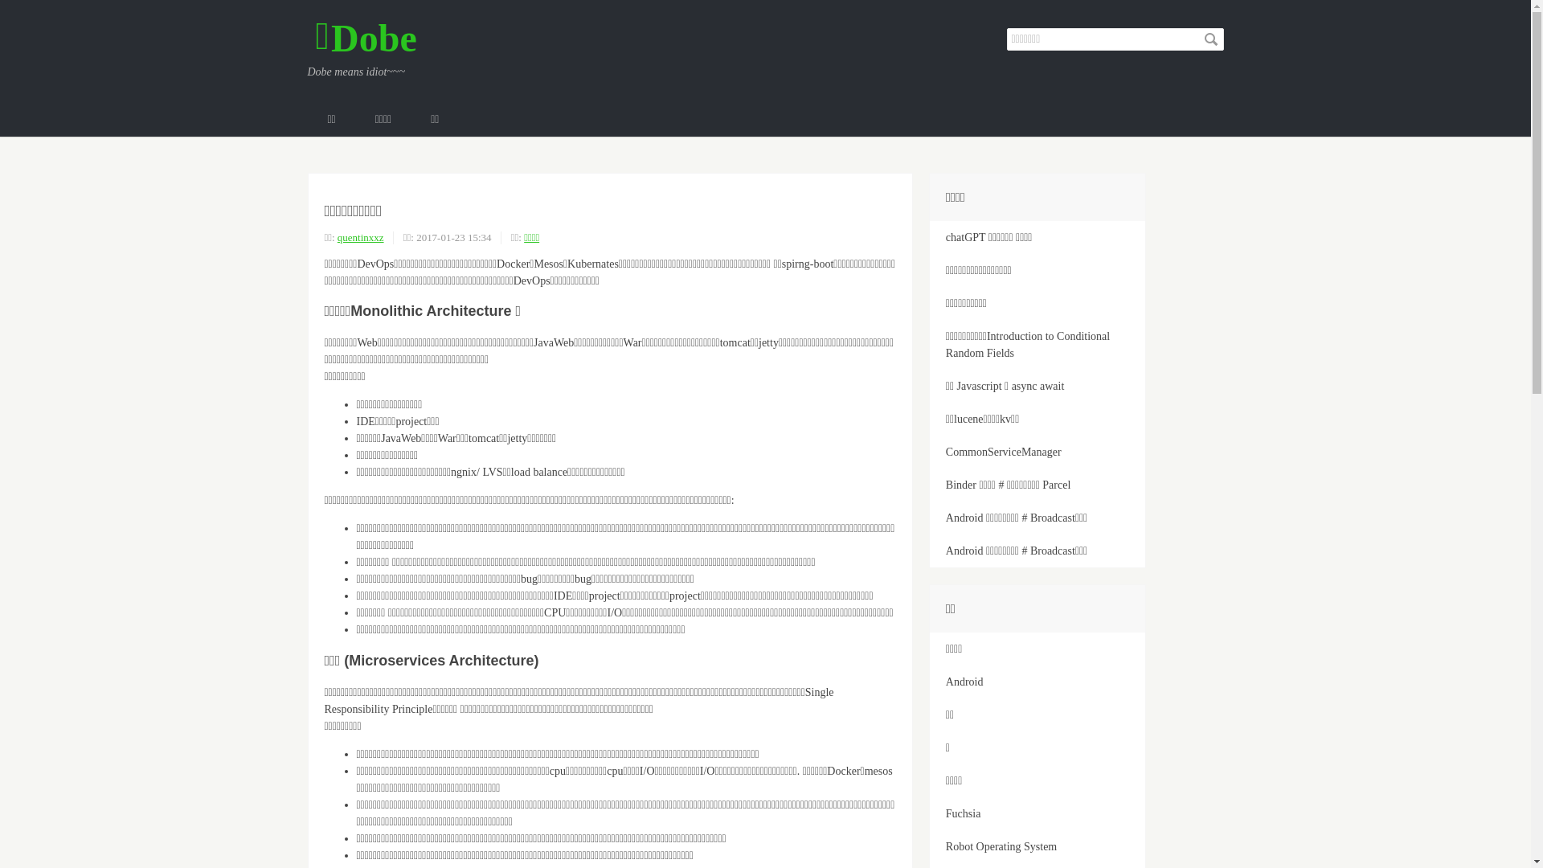  I want to click on Android, so click(1038, 682).